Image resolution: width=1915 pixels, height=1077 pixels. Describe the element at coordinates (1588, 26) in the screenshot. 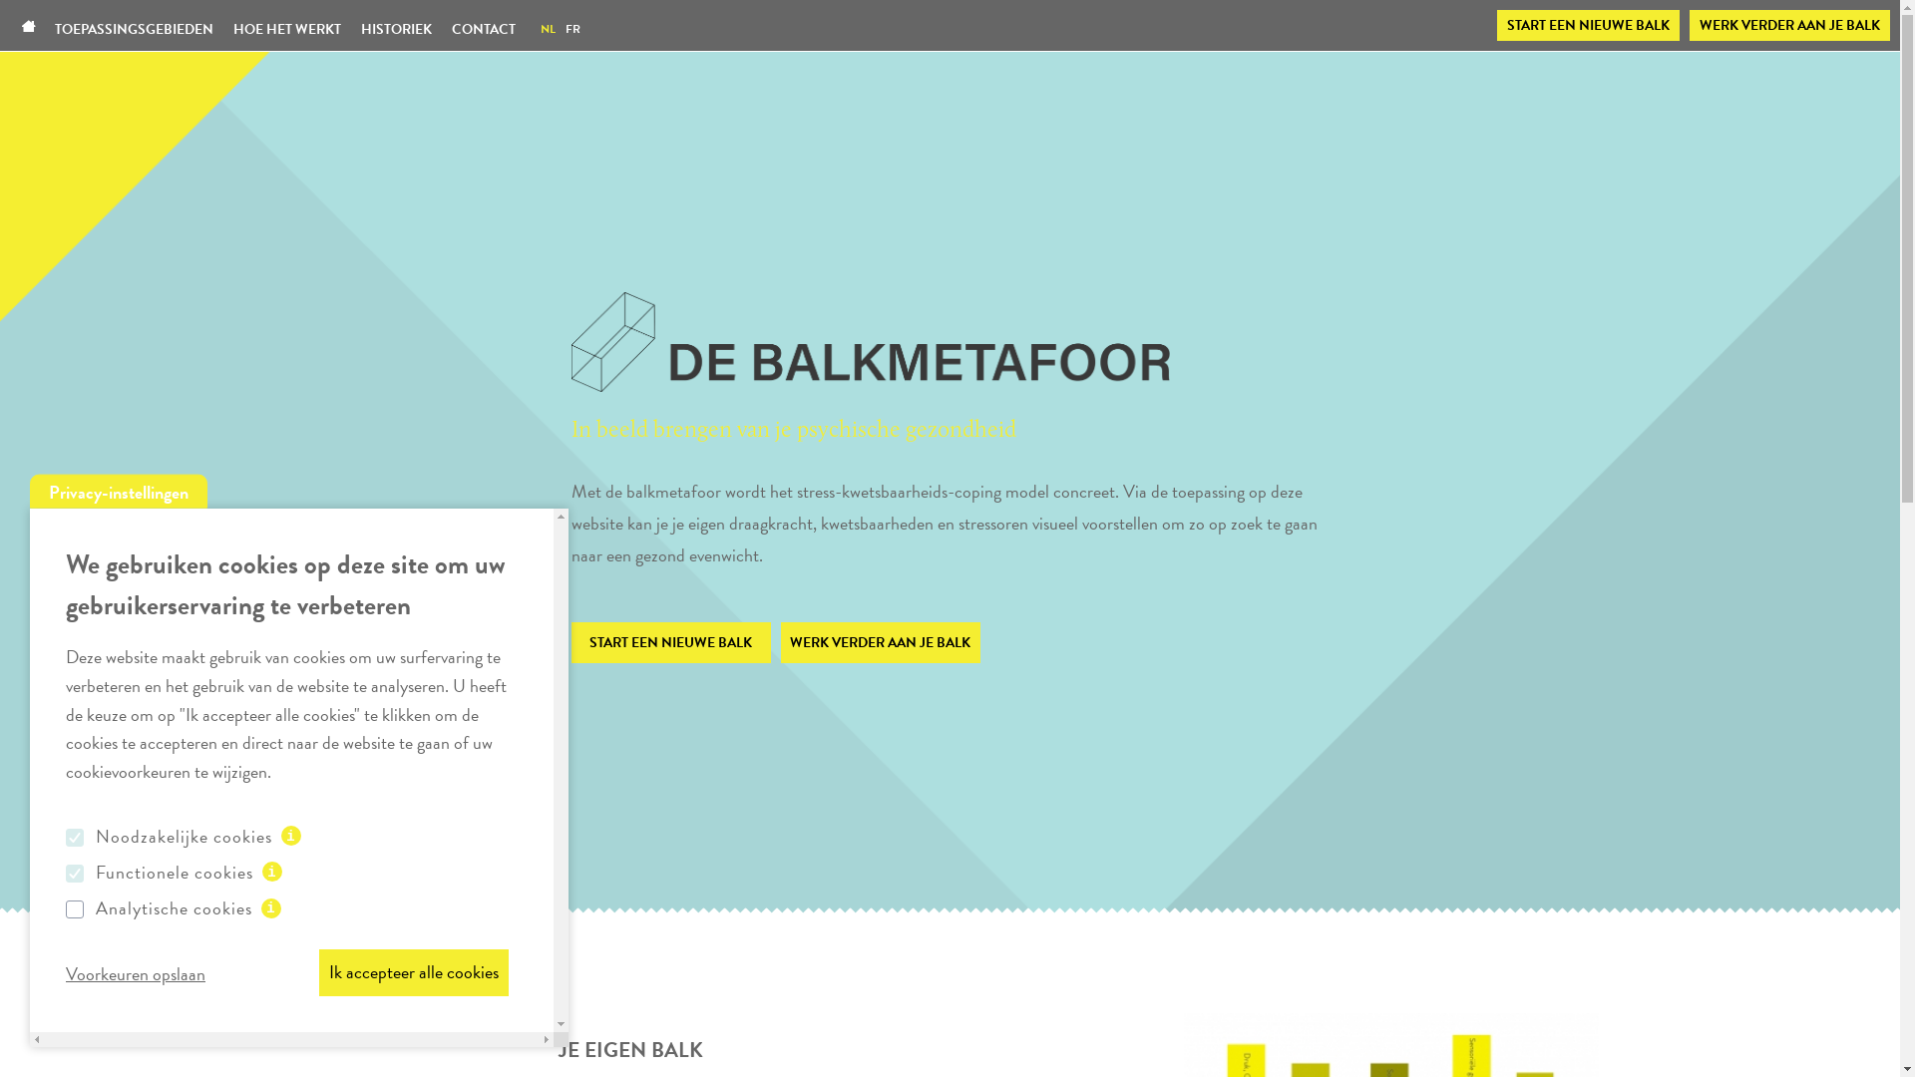

I see `START EEN NIEUWE BALK` at that location.